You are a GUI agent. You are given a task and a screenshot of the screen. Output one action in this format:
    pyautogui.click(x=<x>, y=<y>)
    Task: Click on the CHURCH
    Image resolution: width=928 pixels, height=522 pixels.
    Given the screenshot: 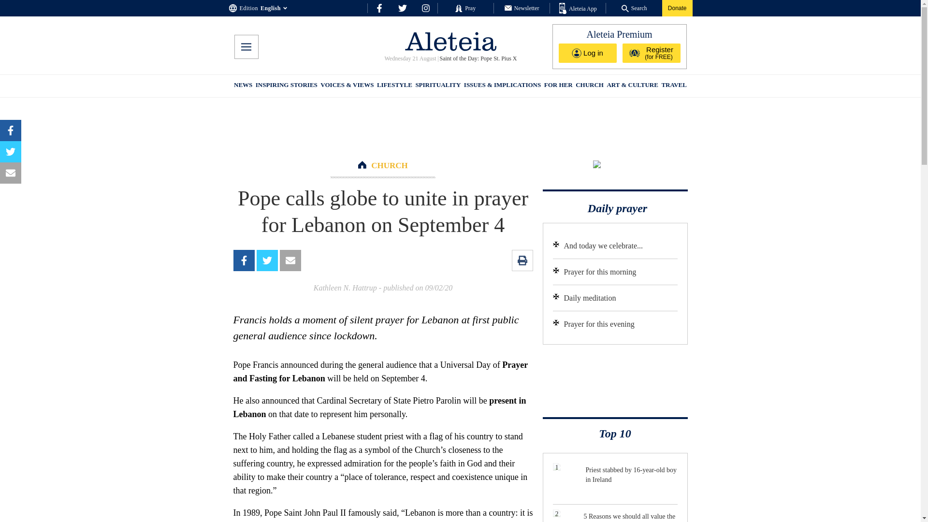 What is the action you would take?
    pyautogui.click(x=390, y=165)
    